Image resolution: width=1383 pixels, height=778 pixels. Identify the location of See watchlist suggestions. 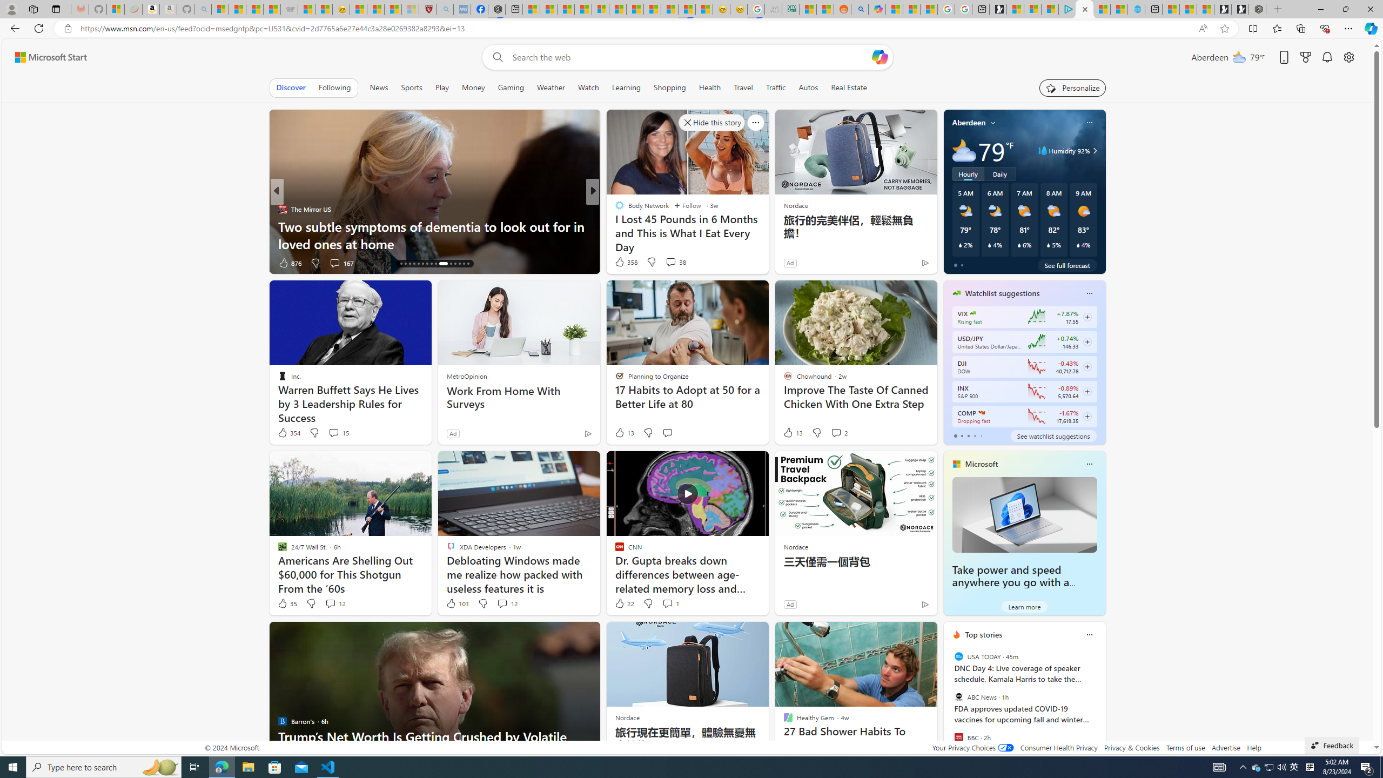
(1053, 435).